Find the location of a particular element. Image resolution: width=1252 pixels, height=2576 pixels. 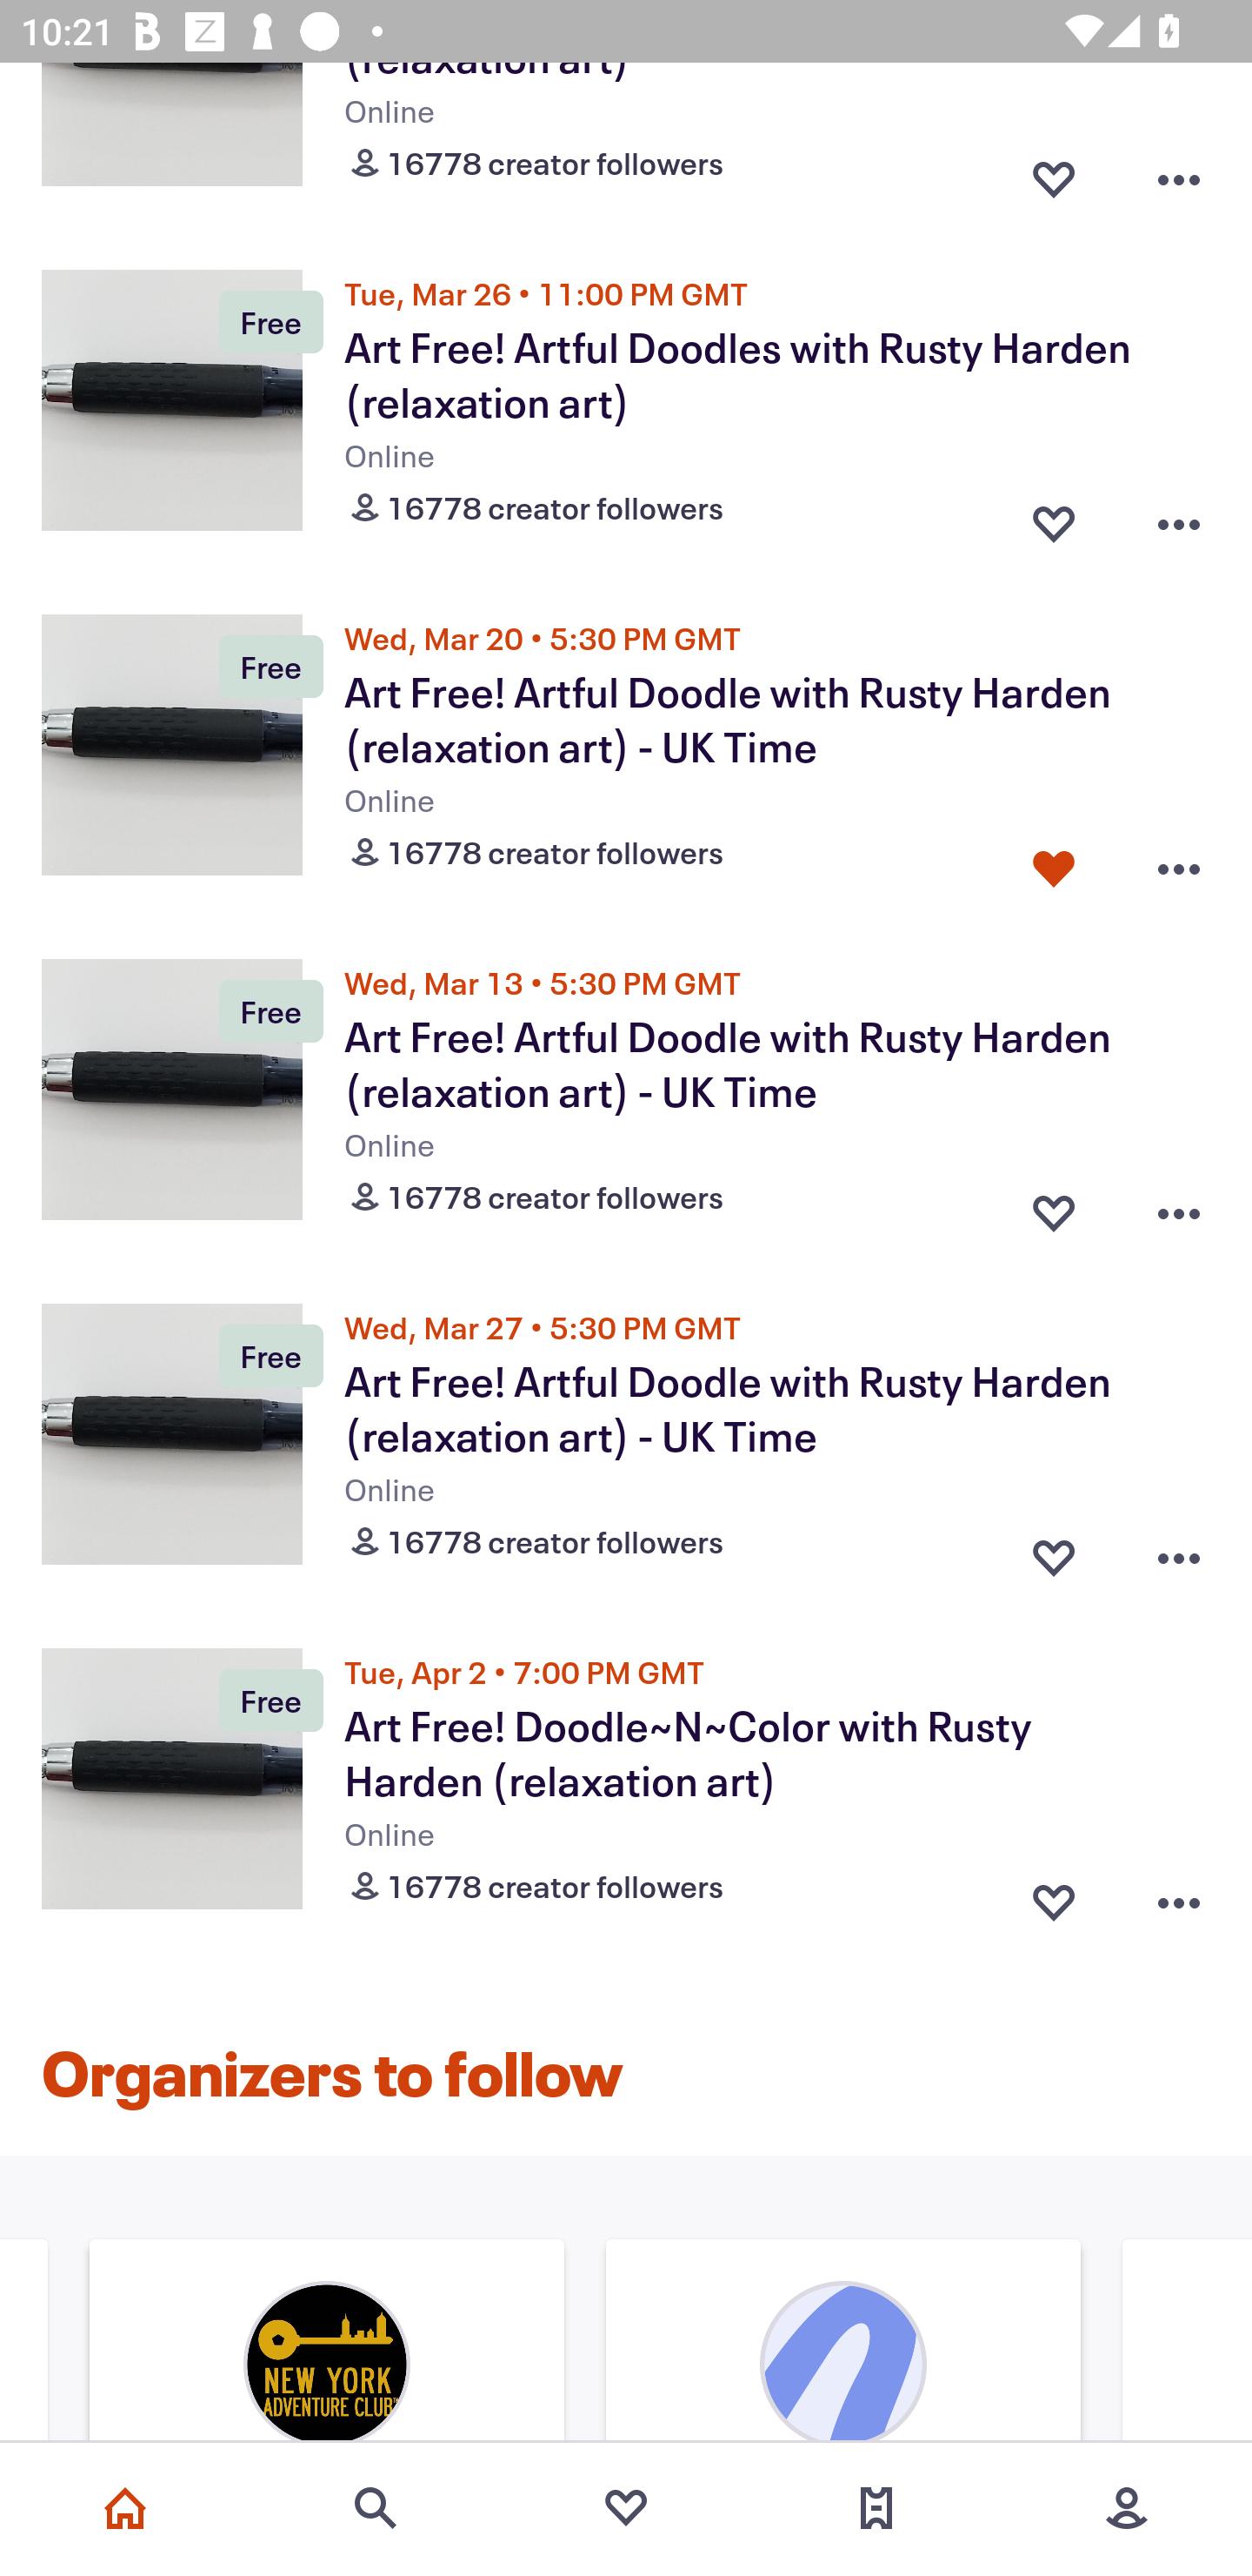

Favorite button is located at coordinates (1054, 1206).